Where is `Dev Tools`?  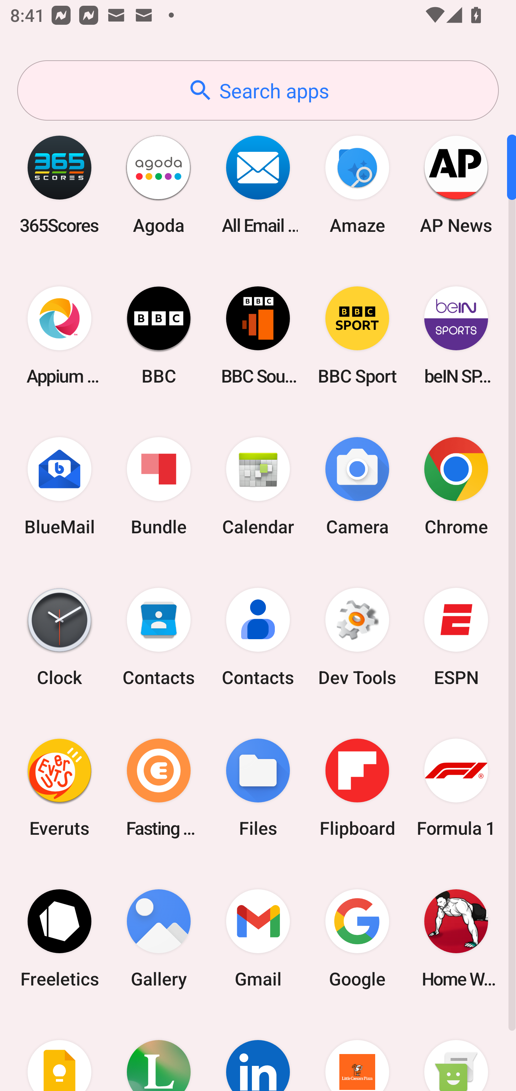
Dev Tools is located at coordinates (357, 637).